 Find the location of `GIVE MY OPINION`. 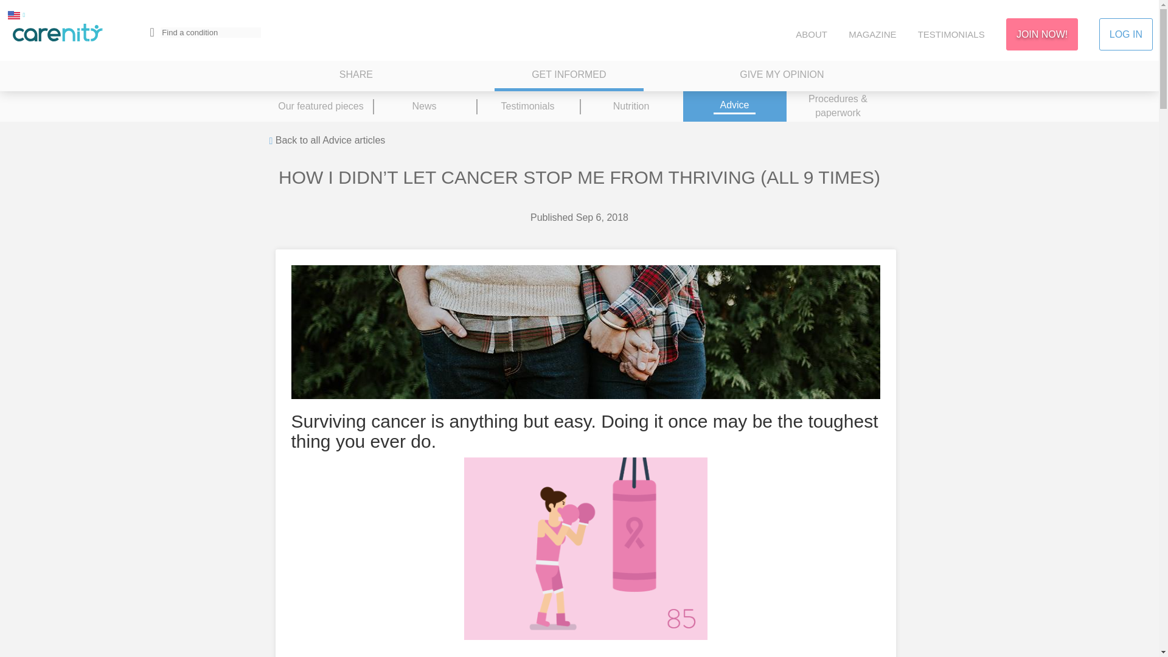

GIVE MY OPINION is located at coordinates (782, 76).